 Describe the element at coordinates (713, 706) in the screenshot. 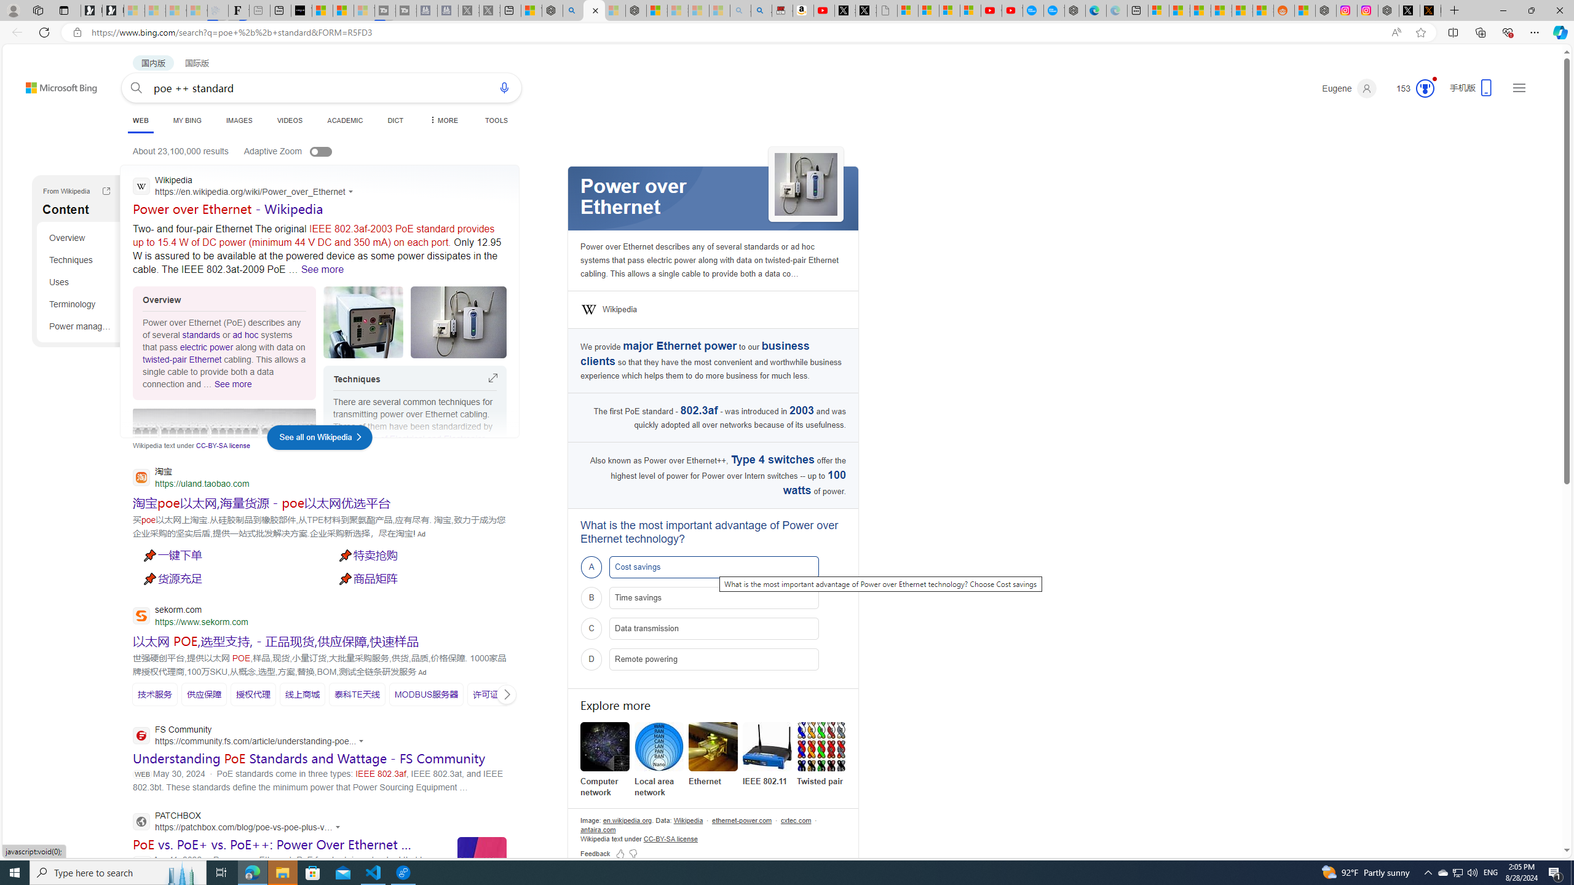

I see `Explore more` at that location.